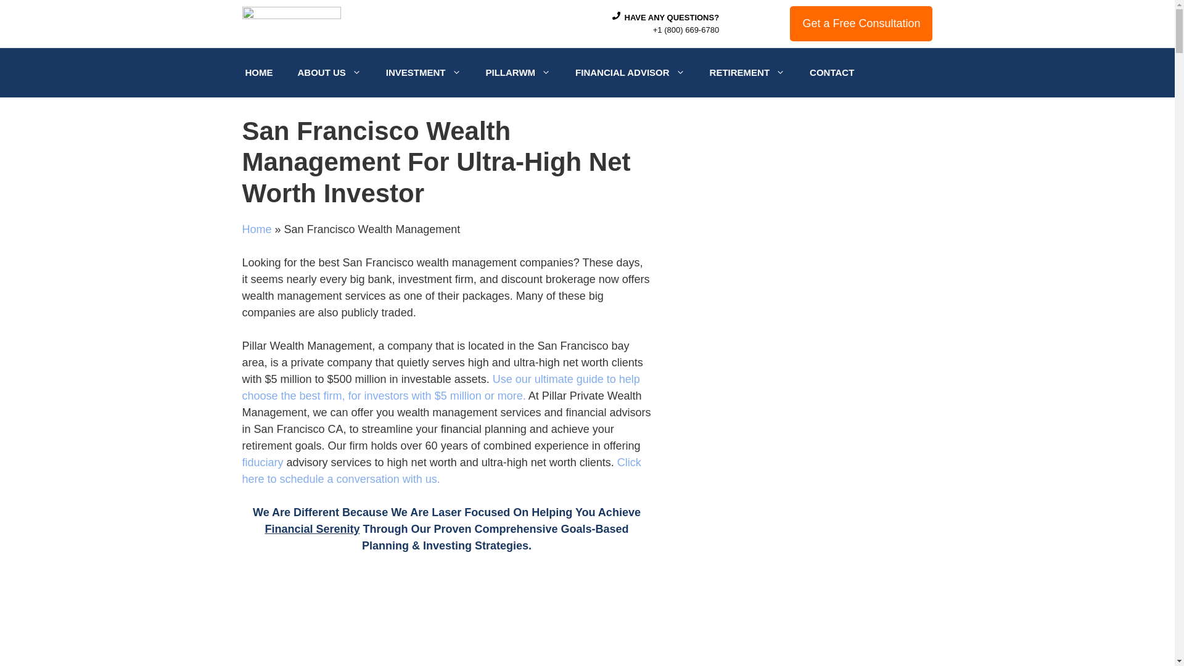 The image size is (1184, 666). I want to click on INVESTMENT, so click(424, 72).